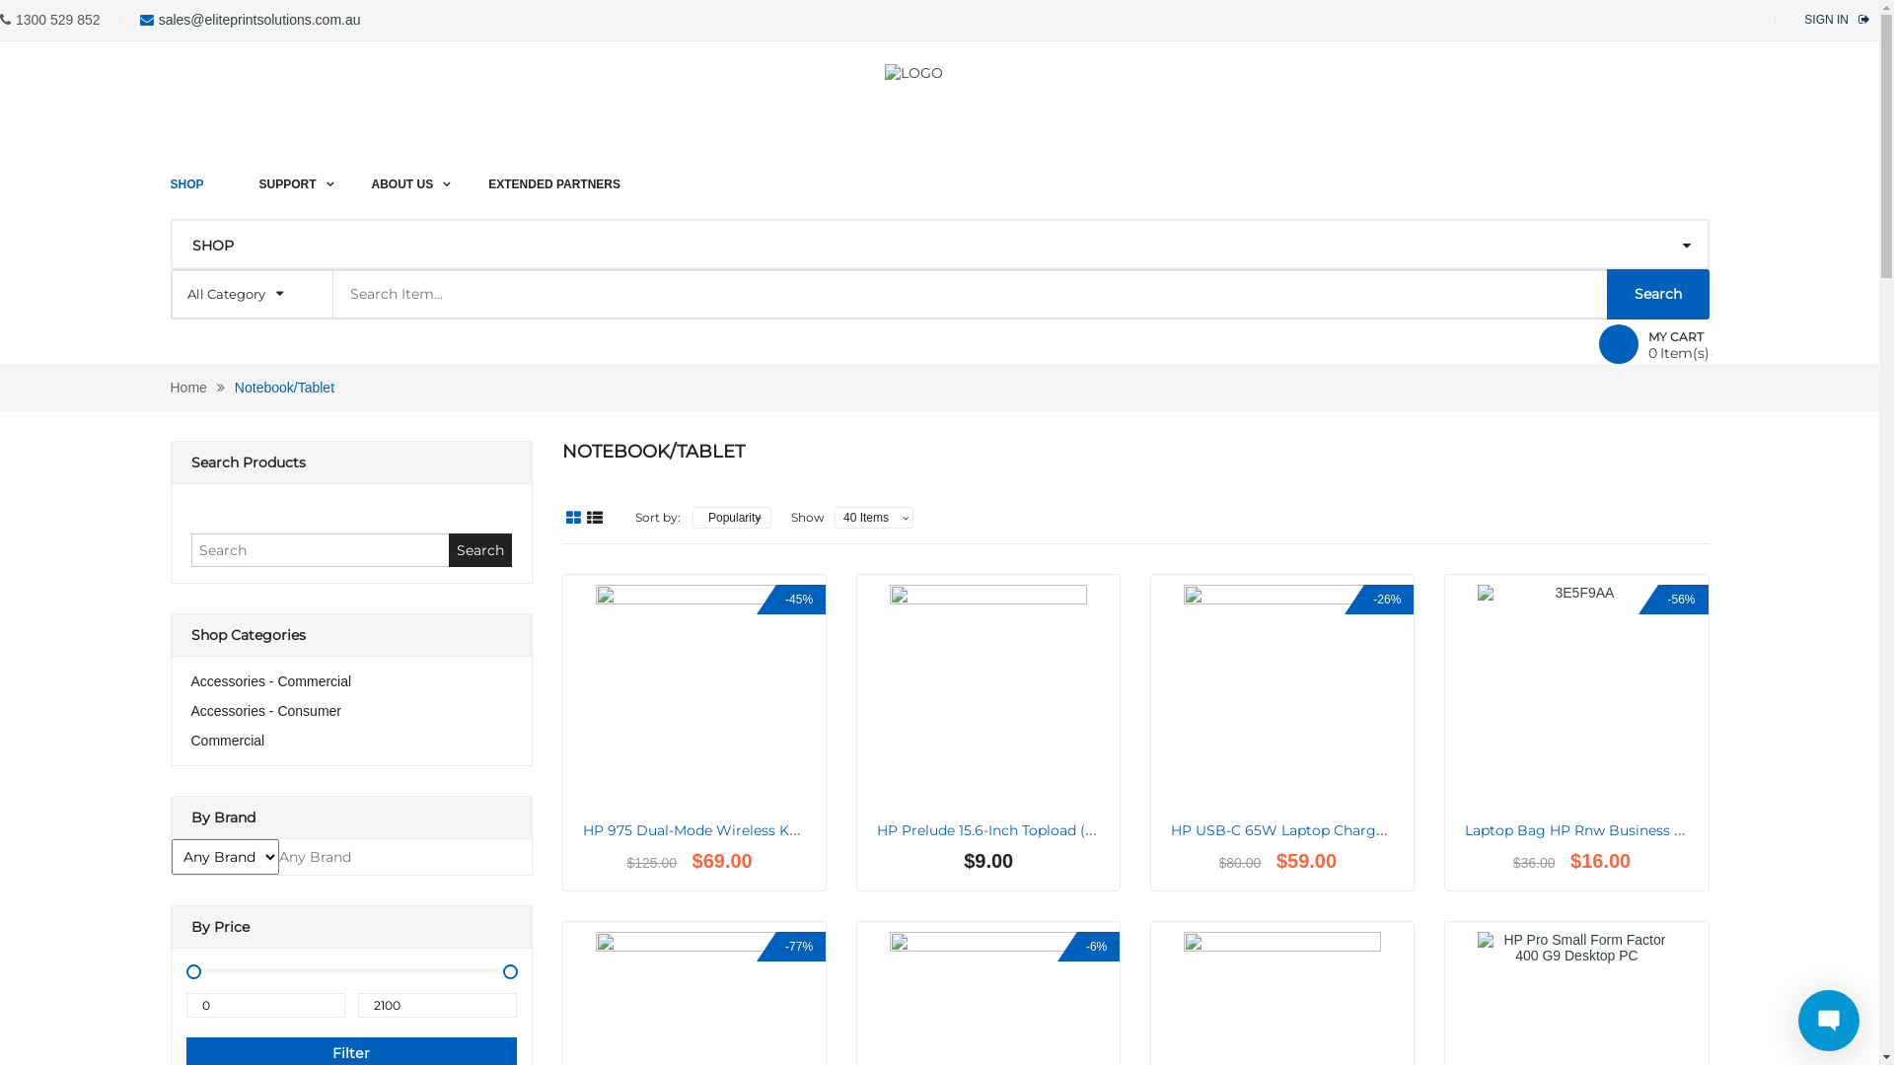 This screenshot has width=1894, height=1065. What do you see at coordinates (288, 174) in the screenshot?
I see `SUPPORT` at bounding box center [288, 174].